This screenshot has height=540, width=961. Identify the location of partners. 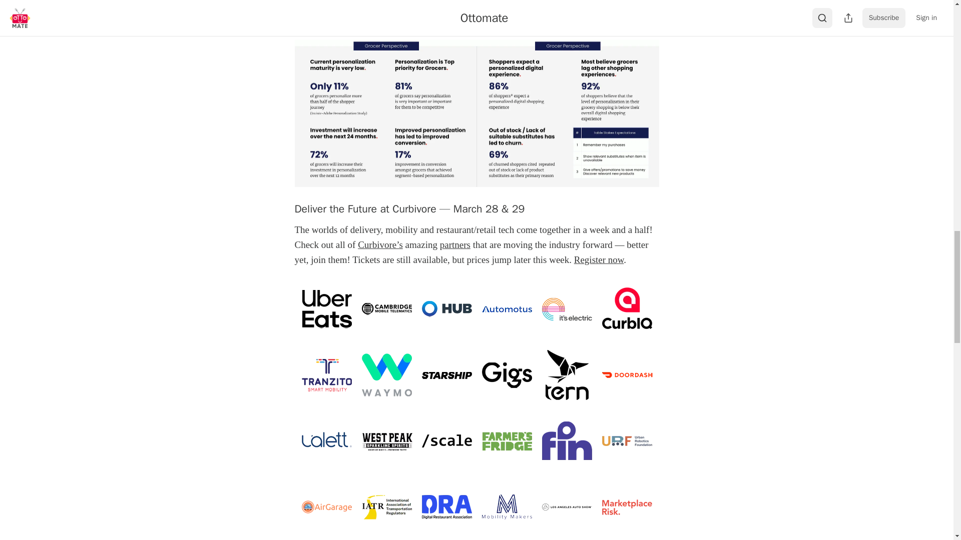
(455, 245).